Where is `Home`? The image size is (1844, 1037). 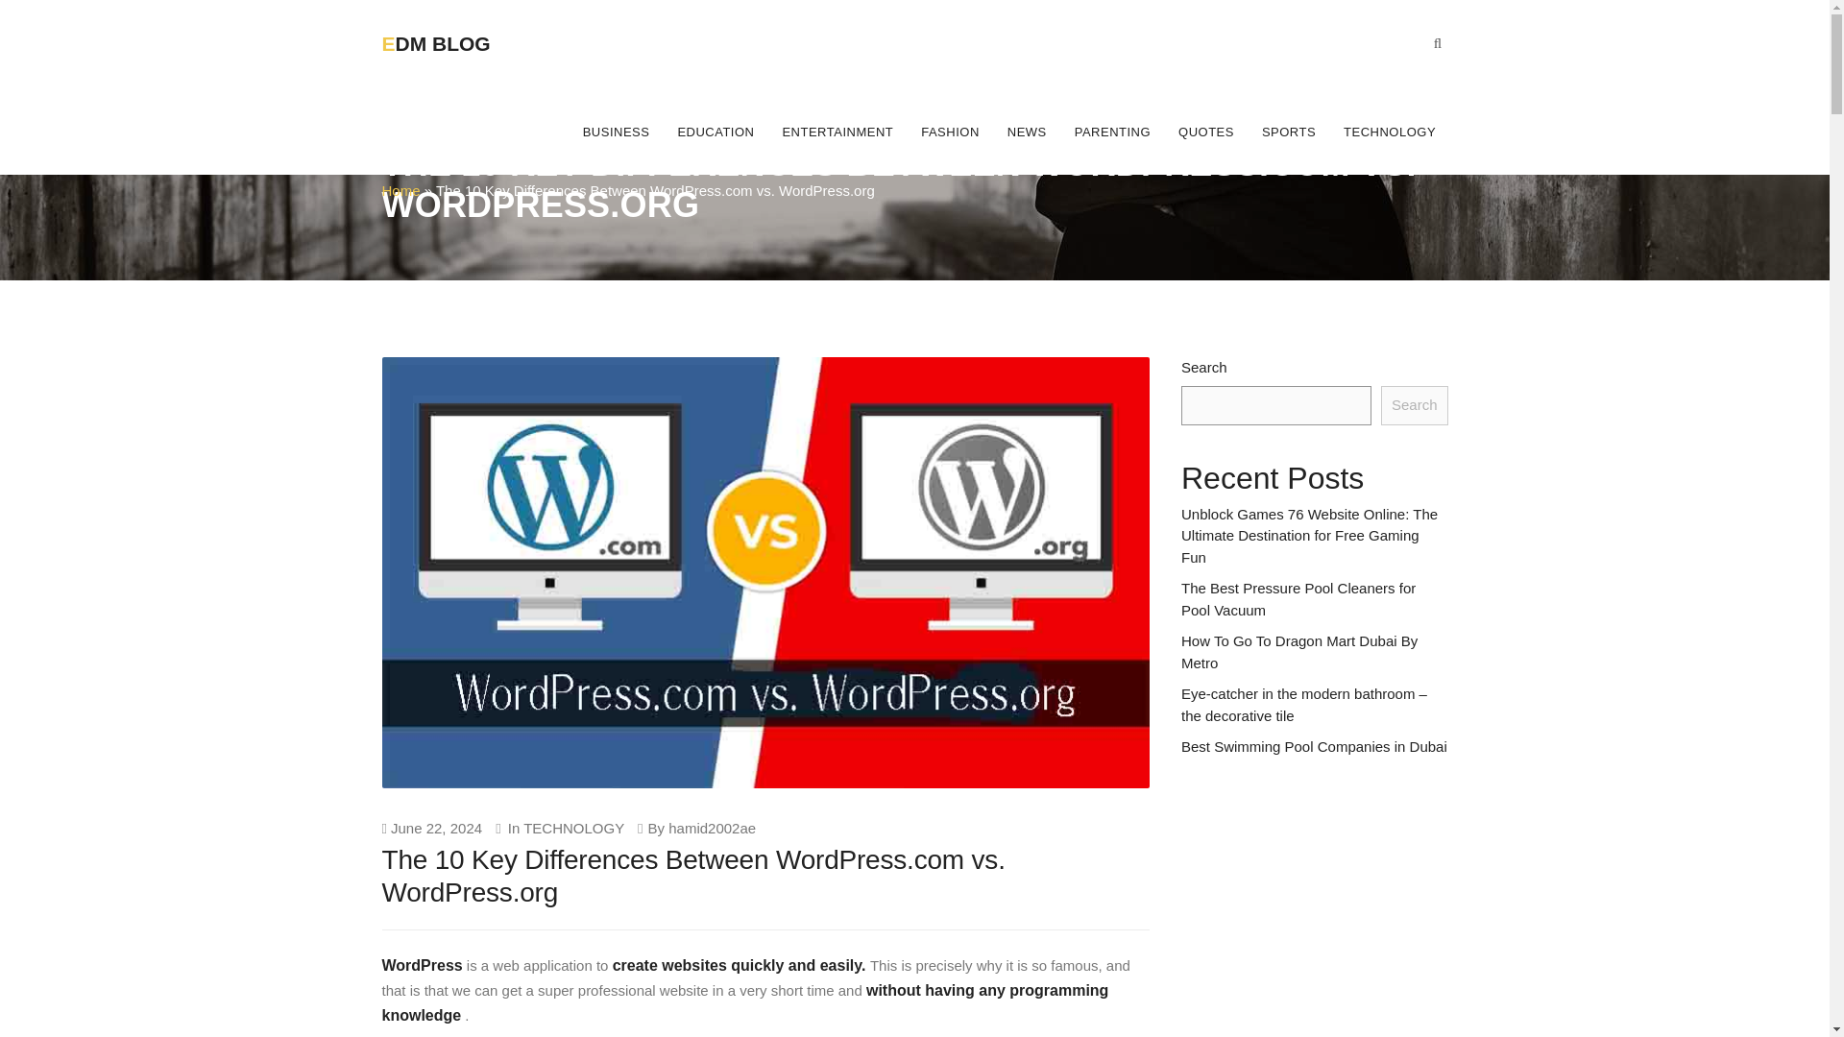
Home is located at coordinates (400, 190).